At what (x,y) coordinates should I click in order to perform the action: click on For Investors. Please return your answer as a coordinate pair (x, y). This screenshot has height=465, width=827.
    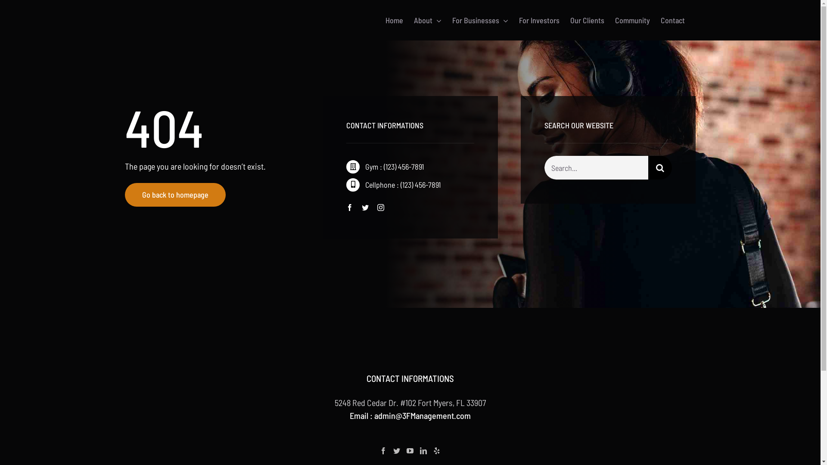
    Looking at the image, I should click on (539, 20).